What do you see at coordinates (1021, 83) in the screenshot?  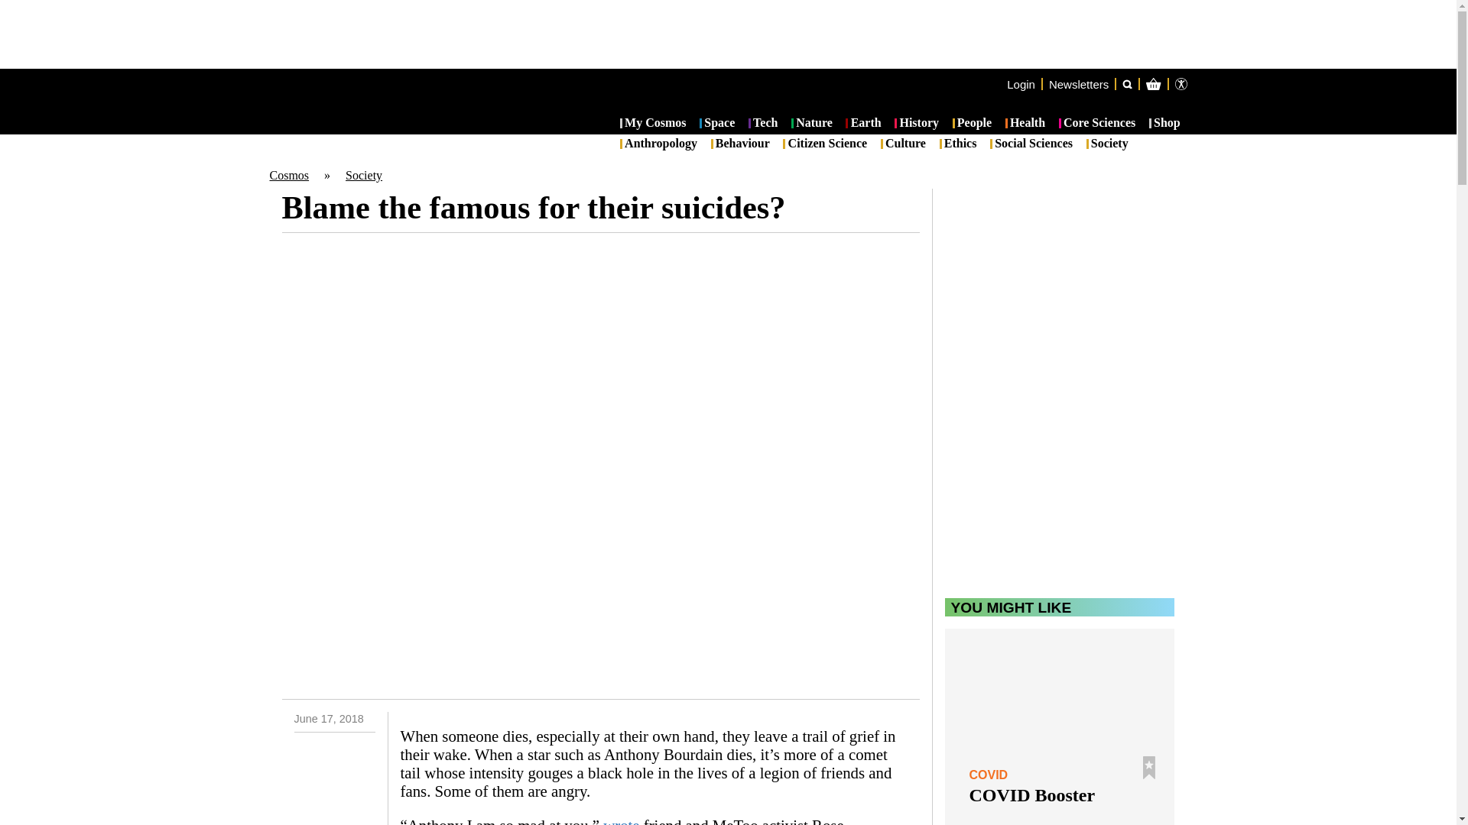 I see `Login` at bounding box center [1021, 83].